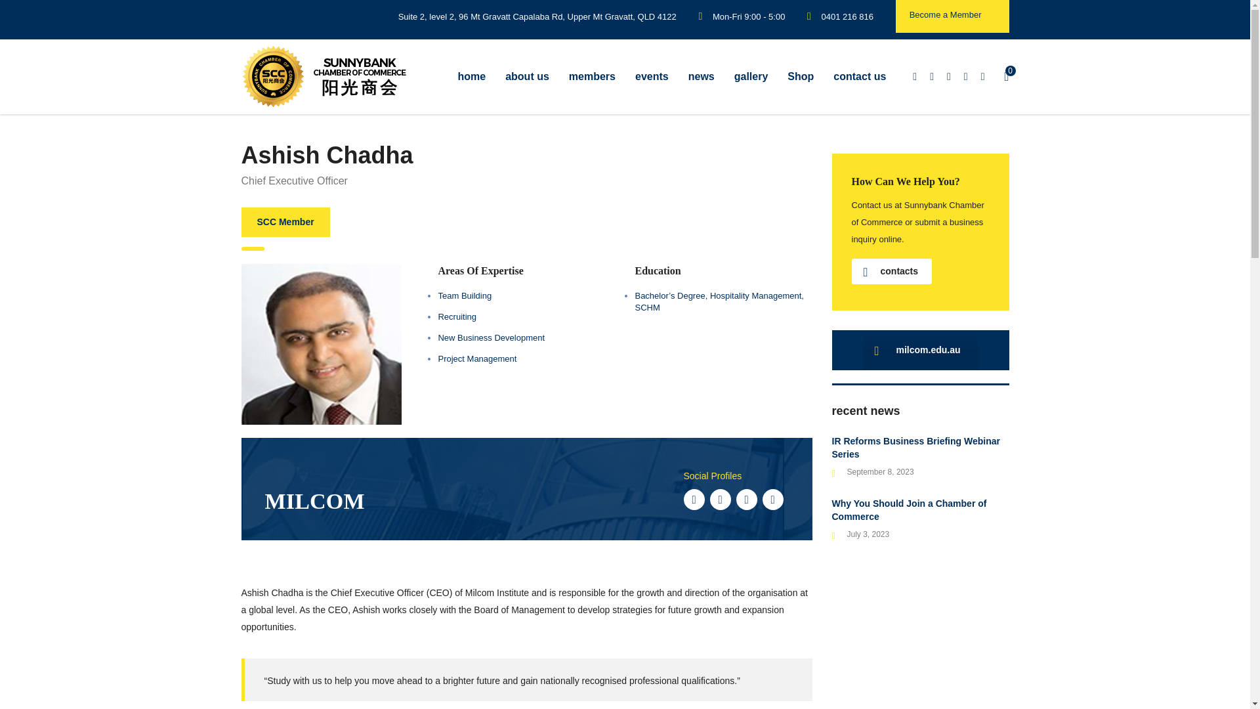  What do you see at coordinates (801, 76) in the screenshot?
I see `Shop` at bounding box center [801, 76].